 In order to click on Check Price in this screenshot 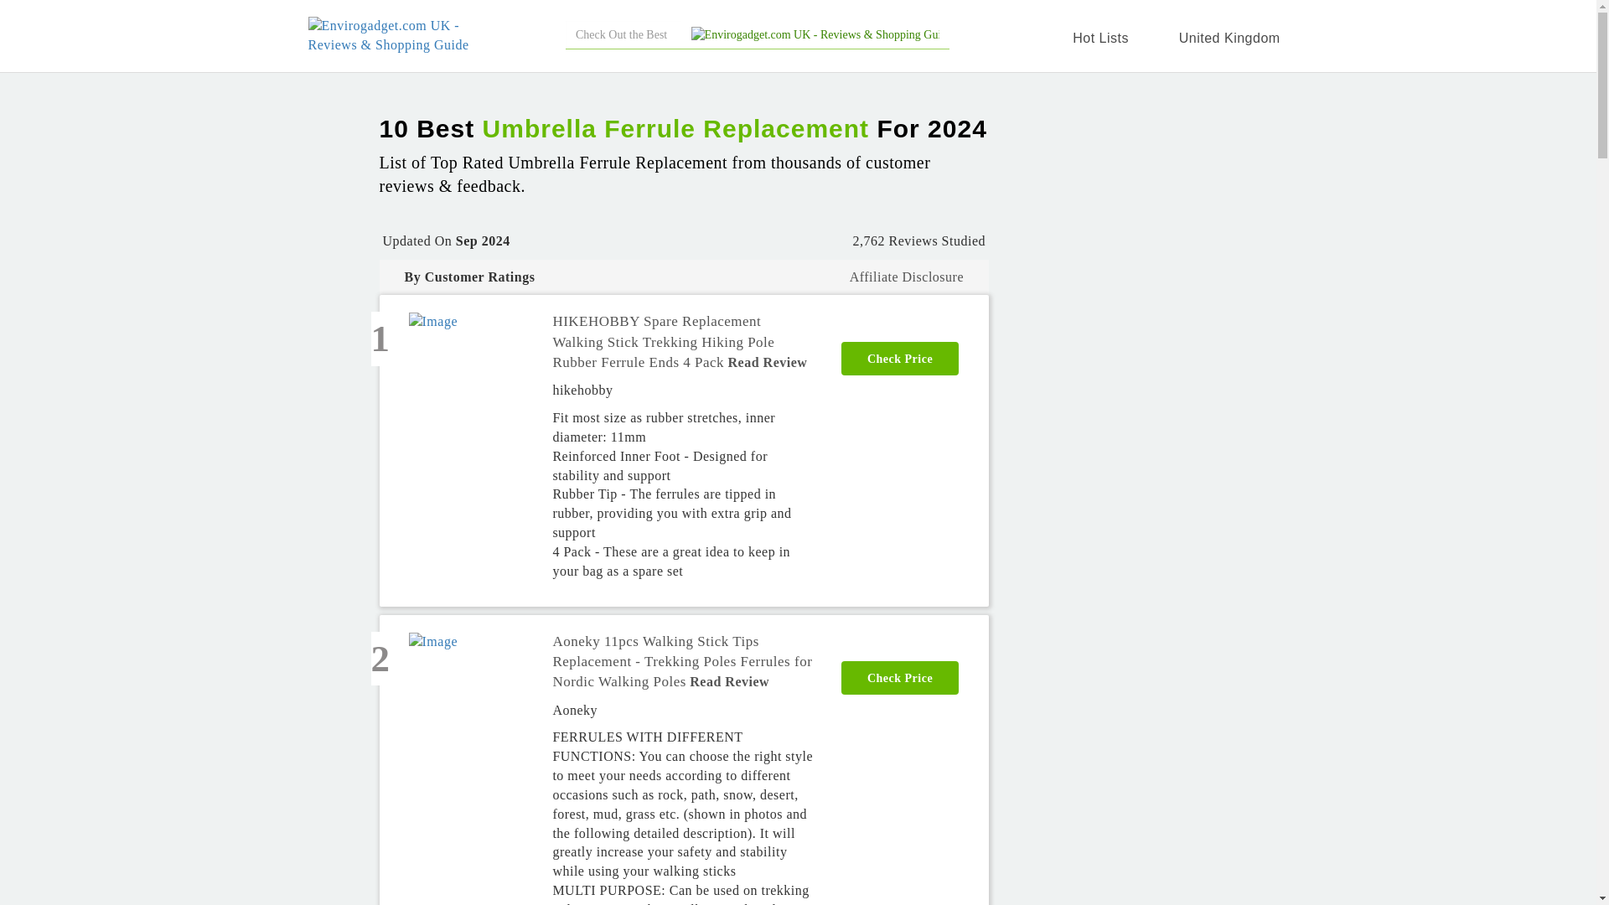, I will do `click(900, 677)`.